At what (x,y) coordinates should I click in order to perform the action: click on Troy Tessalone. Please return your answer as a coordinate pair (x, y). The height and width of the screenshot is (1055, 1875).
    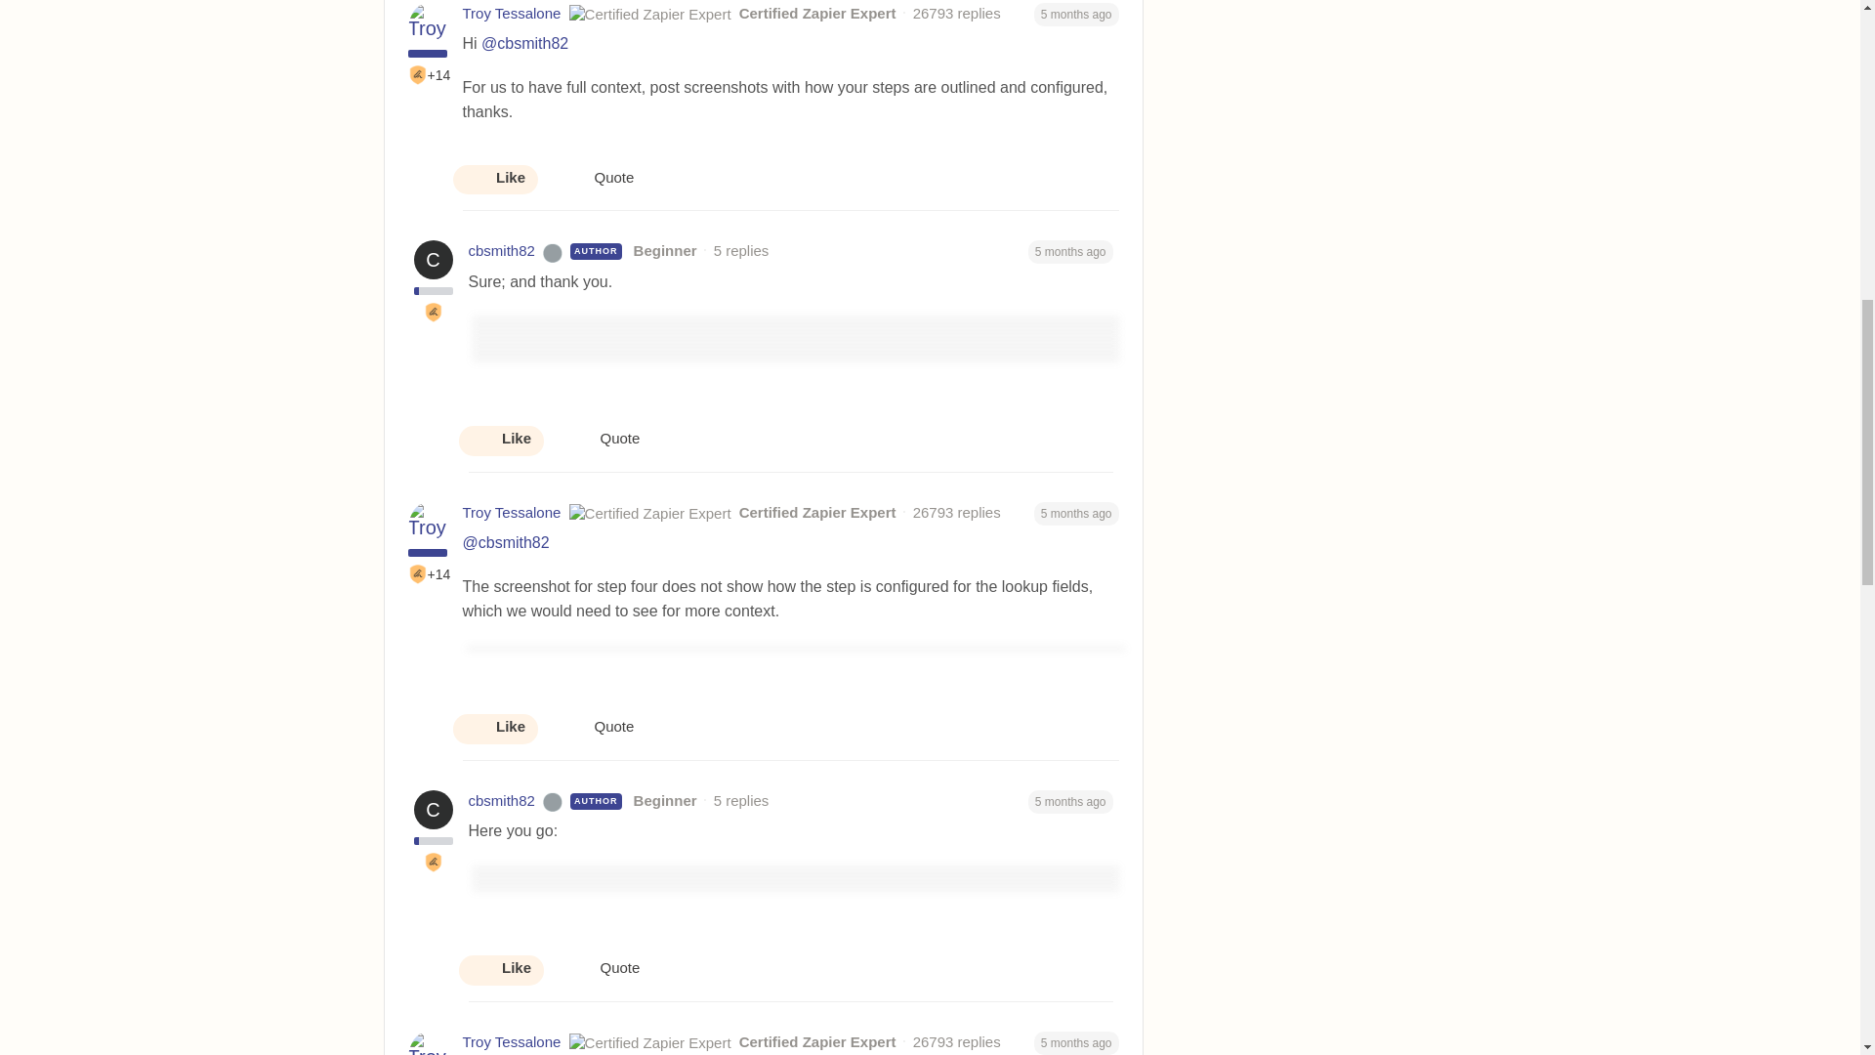
    Looking at the image, I should click on (512, 14).